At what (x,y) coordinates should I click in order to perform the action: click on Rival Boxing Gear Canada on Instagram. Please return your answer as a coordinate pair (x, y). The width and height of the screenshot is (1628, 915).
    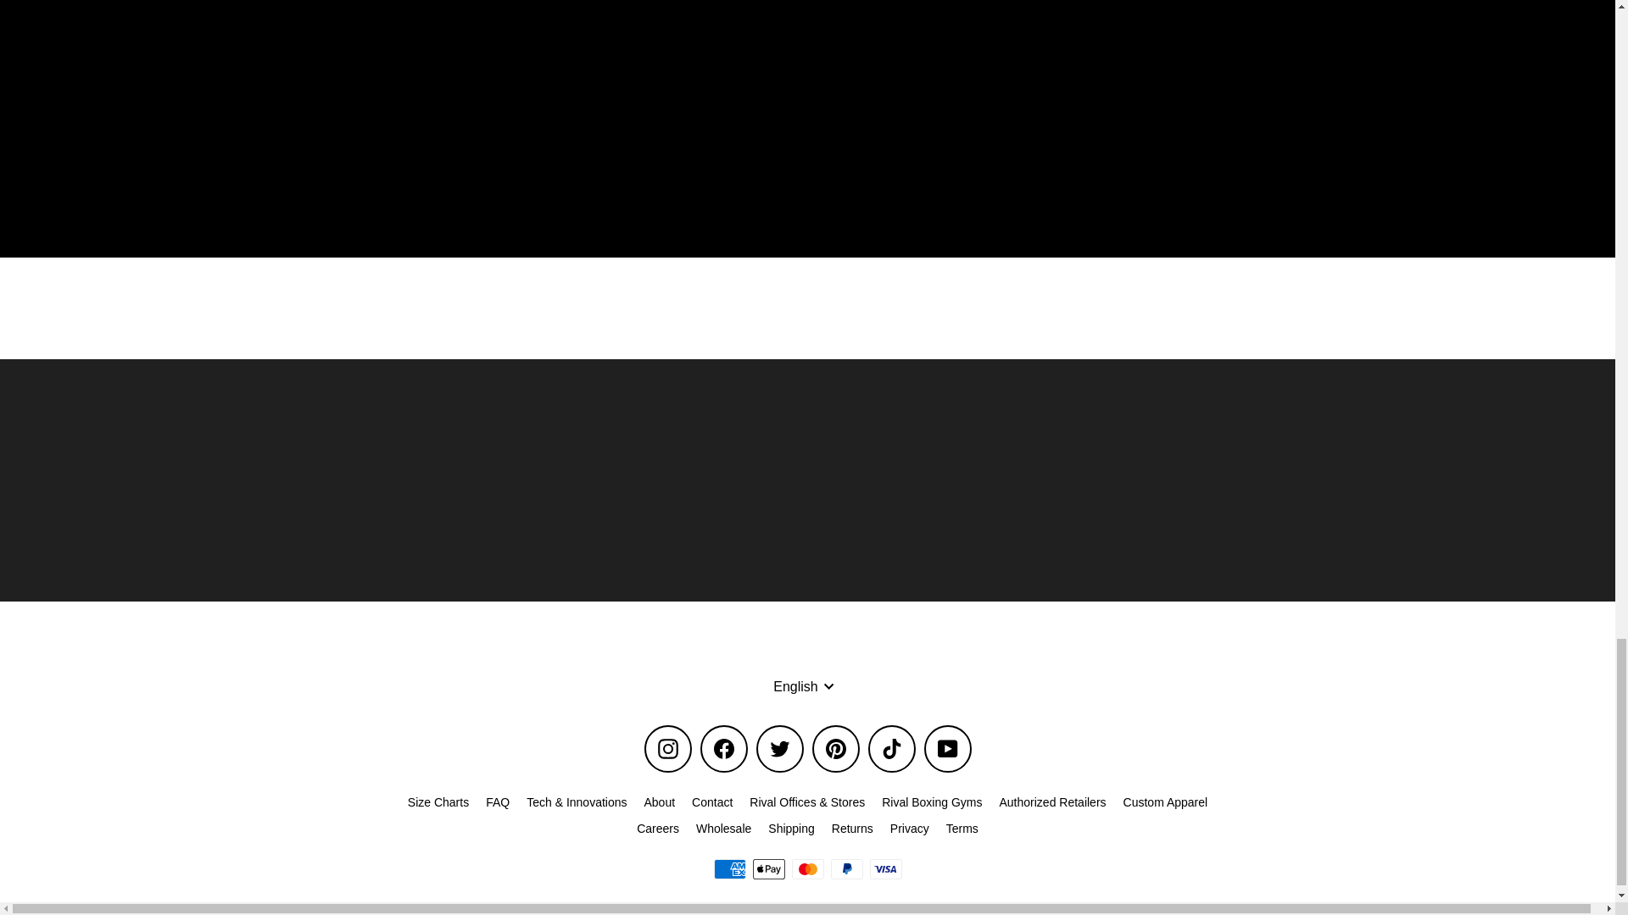
    Looking at the image, I should click on (668, 749).